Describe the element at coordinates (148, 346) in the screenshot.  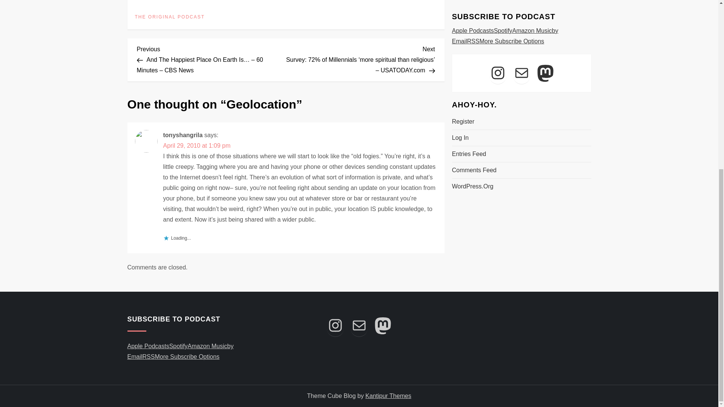
I see `Apple Podcasts` at that location.